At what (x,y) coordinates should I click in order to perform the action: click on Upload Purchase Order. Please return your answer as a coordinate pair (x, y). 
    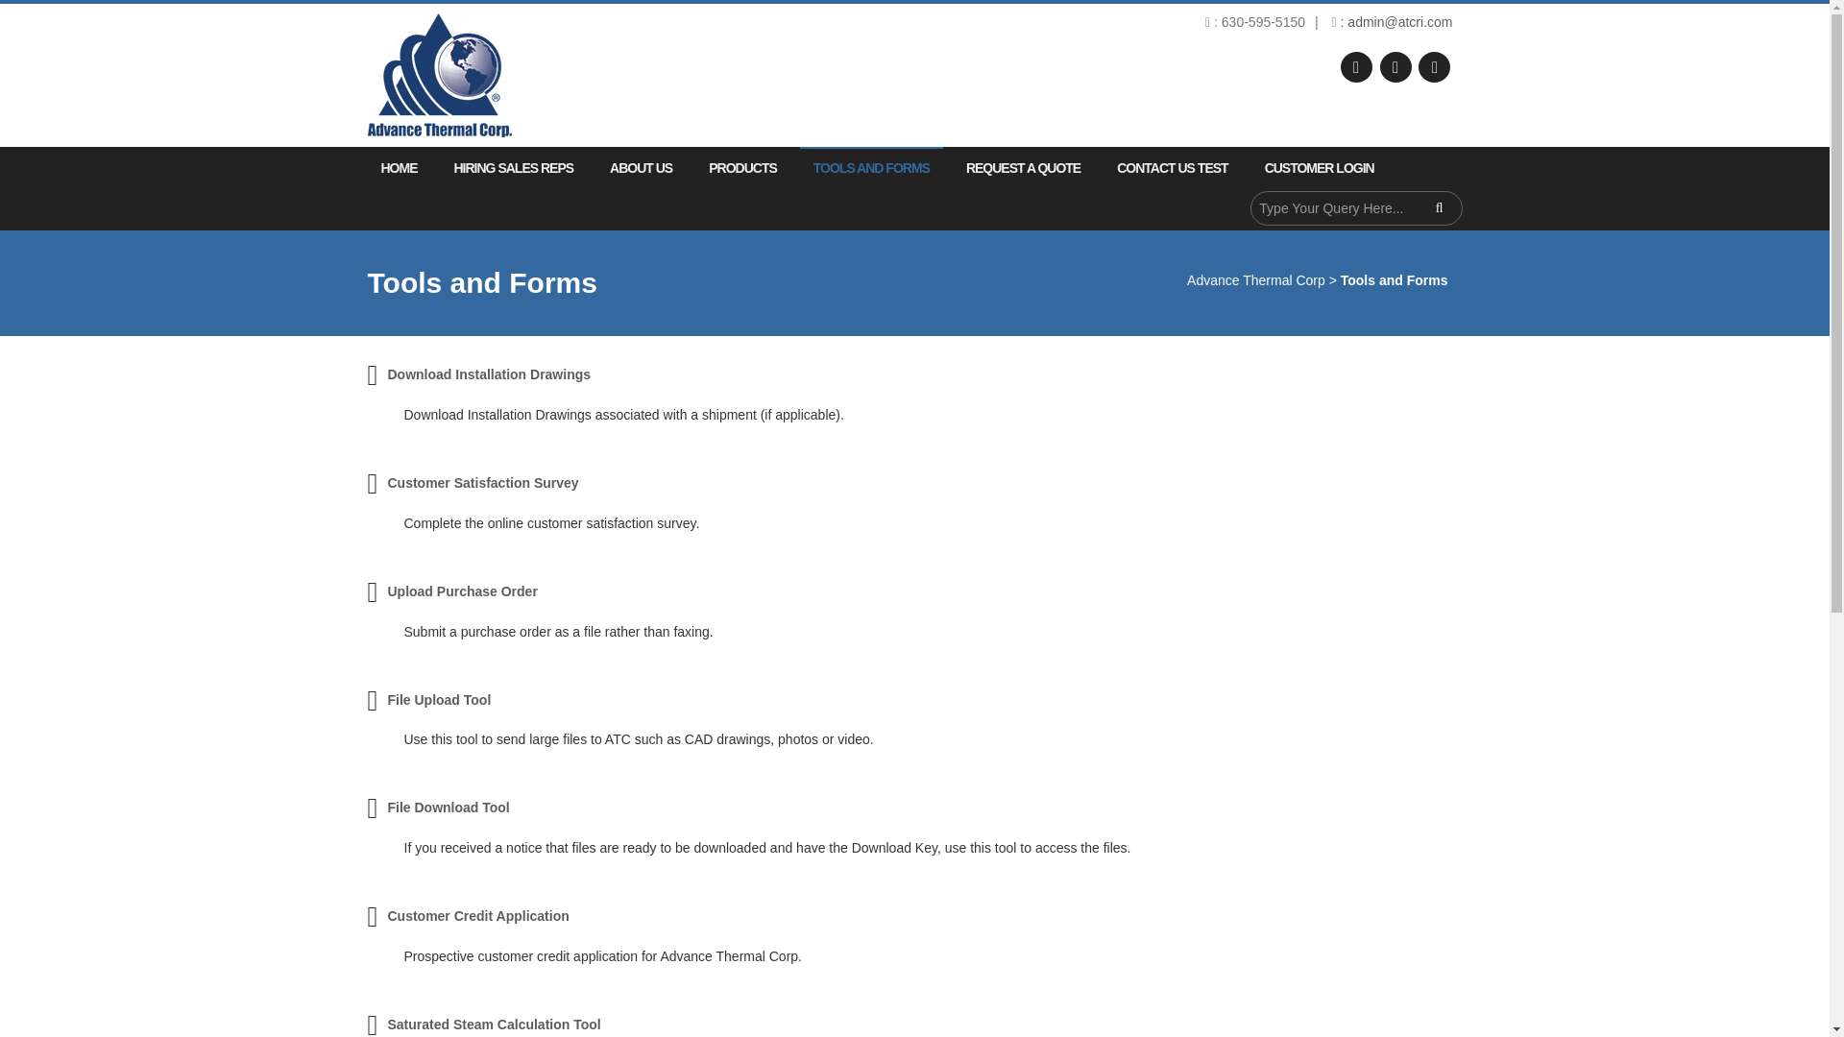
    Looking at the image, I should click on (461, 591).